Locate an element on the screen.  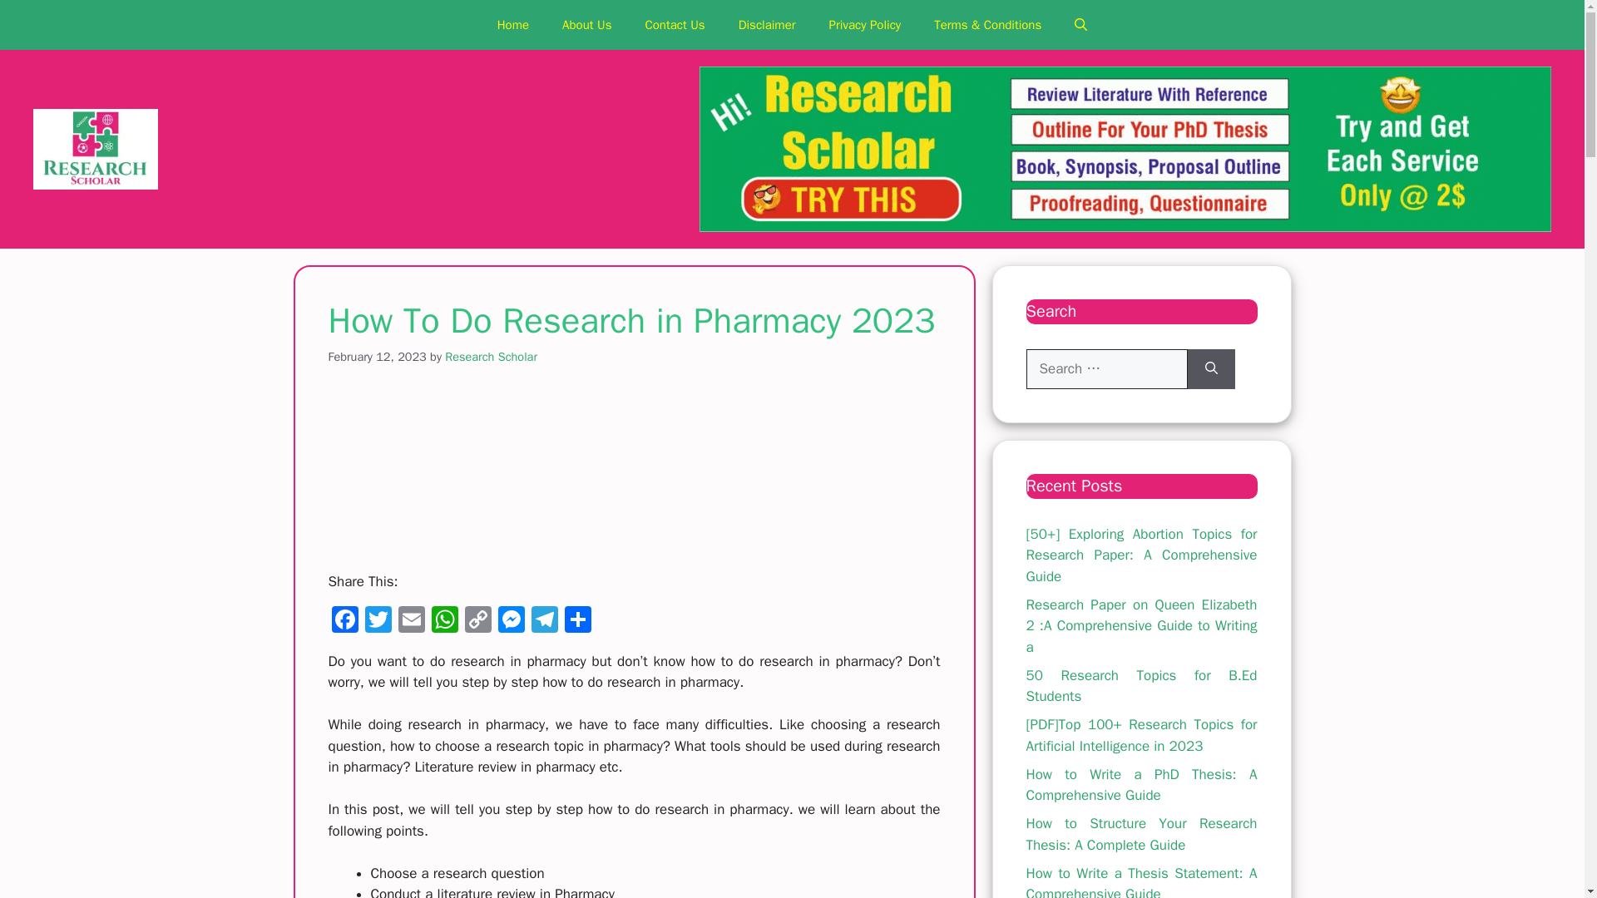
About Us is located at coordinates (586, 25).